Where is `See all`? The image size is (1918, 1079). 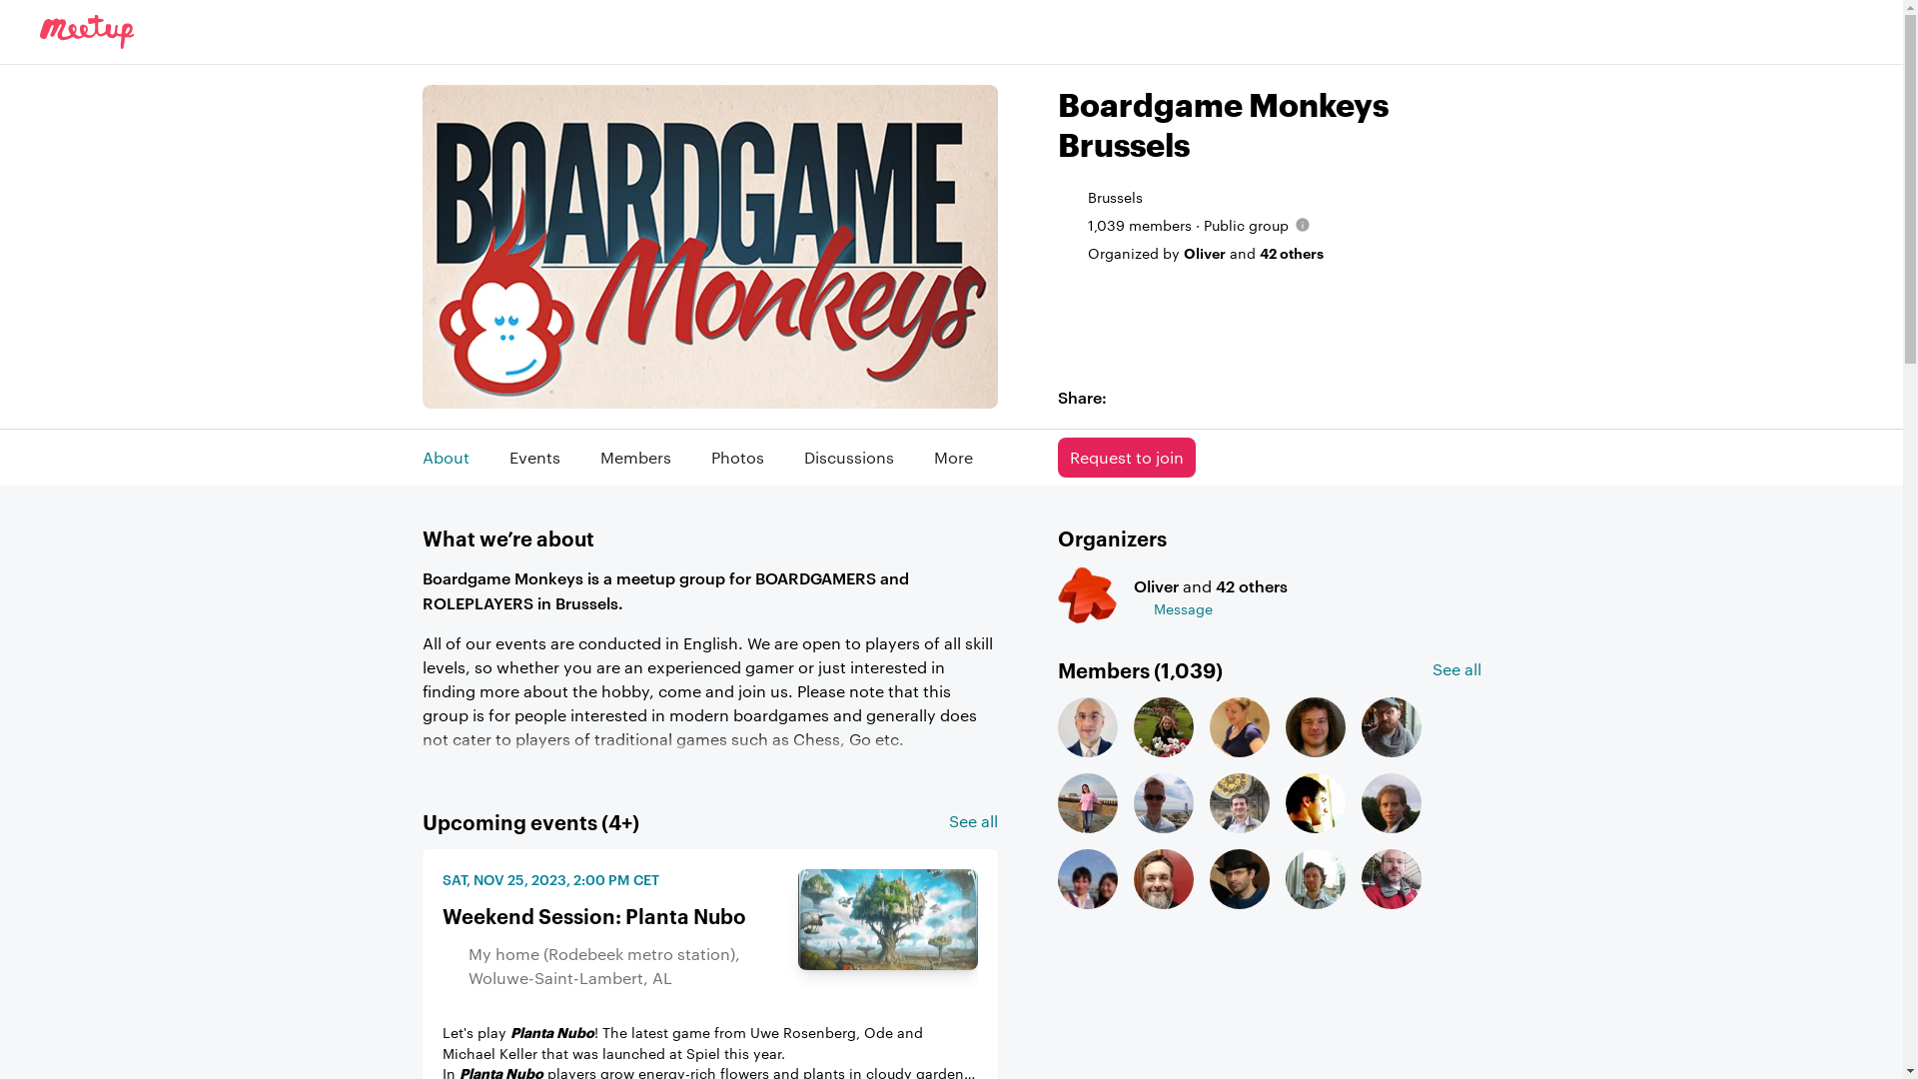 See all is located at coordinates (1456, 669).